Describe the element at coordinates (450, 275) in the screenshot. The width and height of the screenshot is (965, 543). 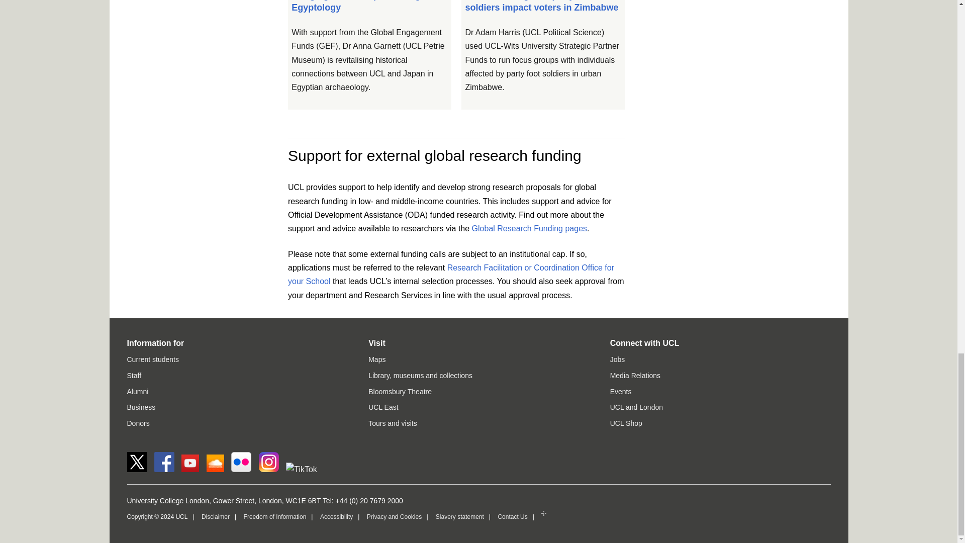
I see `Research Facilitation or Coordination Office for your School` at that location.